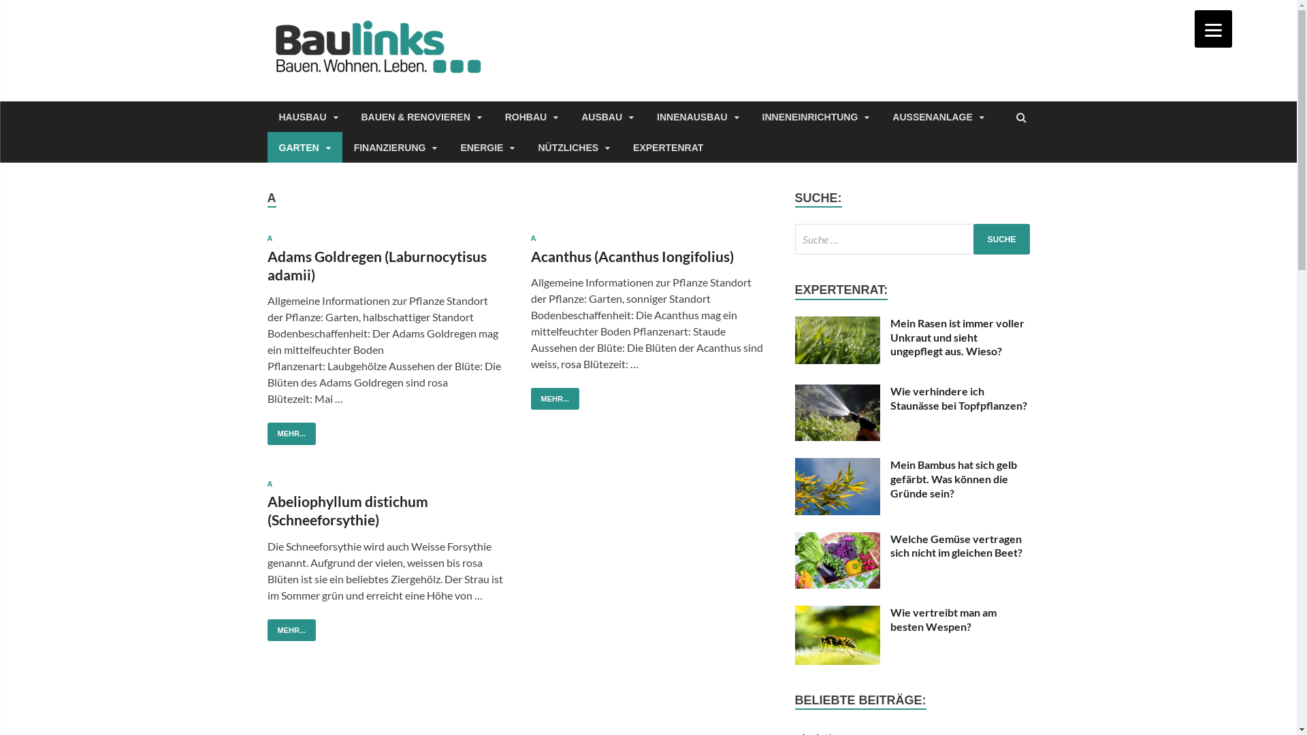 The height and width of the screenshot is (735, 1307). I want to click on ENERGIE, so click(487, 147).